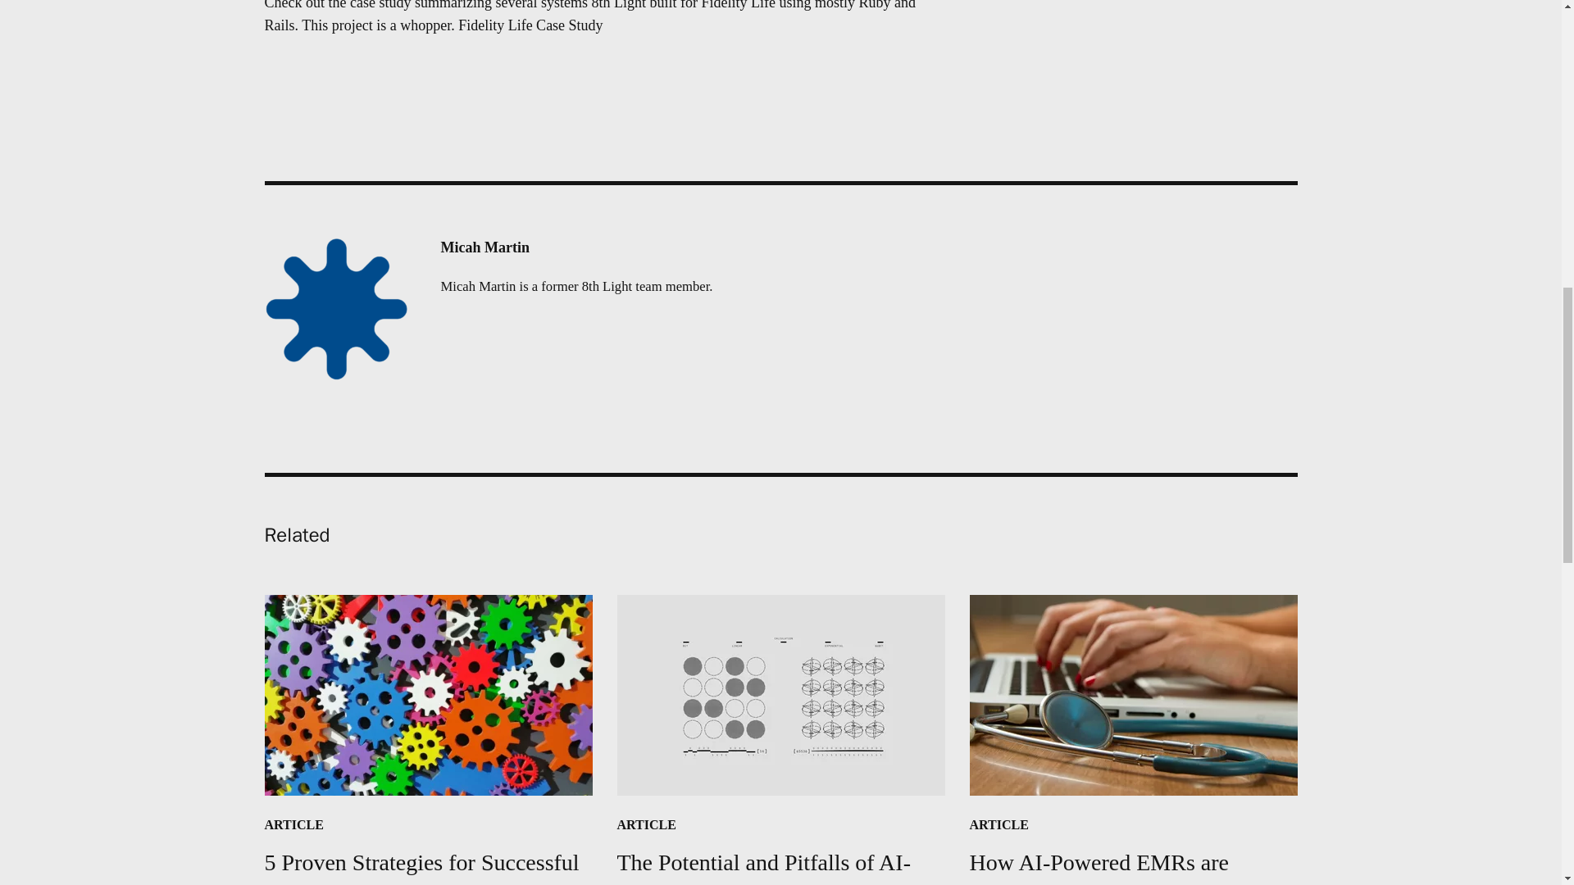 Image resolution: width=1574 pixels, height=885 pixels. What do you see at coordinates (576, 247) in the screenshot?
I see `Micah Martin` at bounding box center [576, 247].